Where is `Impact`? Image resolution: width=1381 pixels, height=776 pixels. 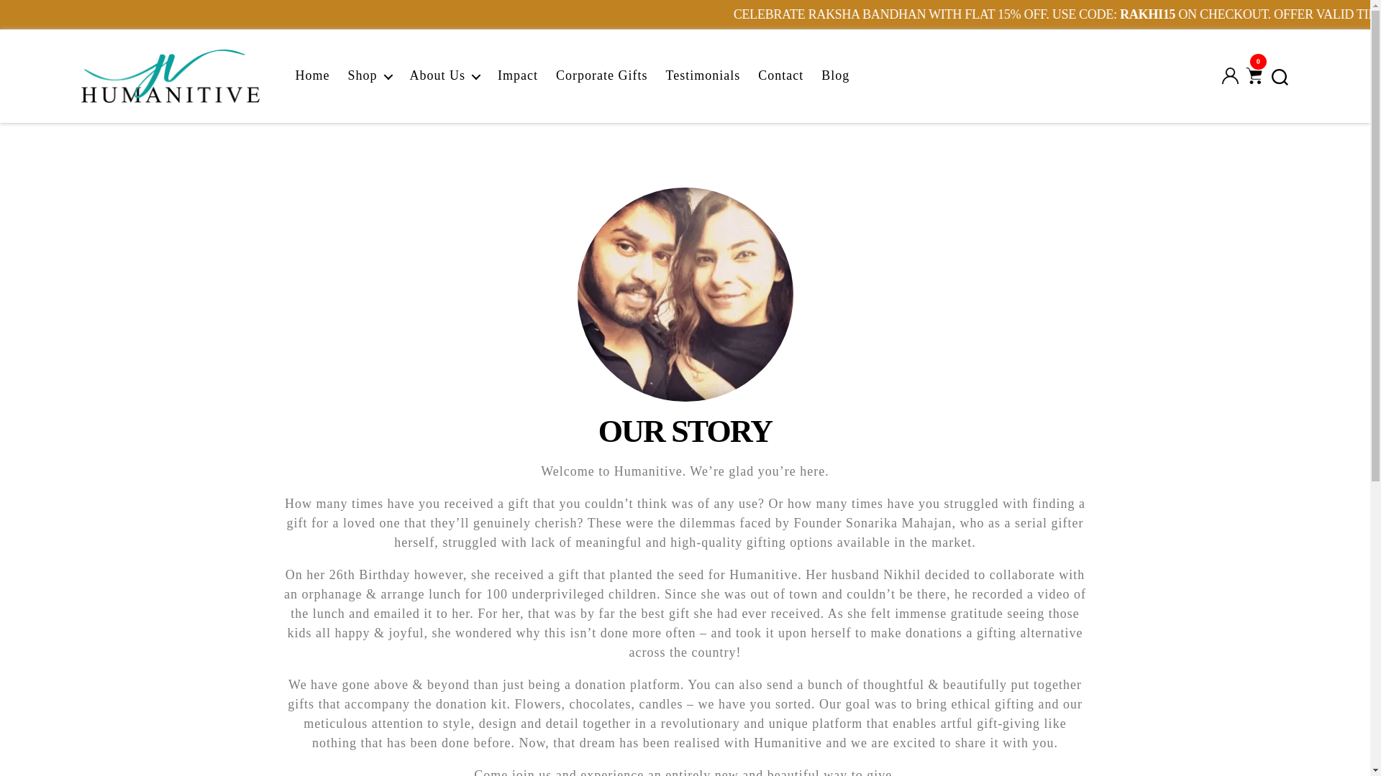 Impact is located at coordinates (518, 76).